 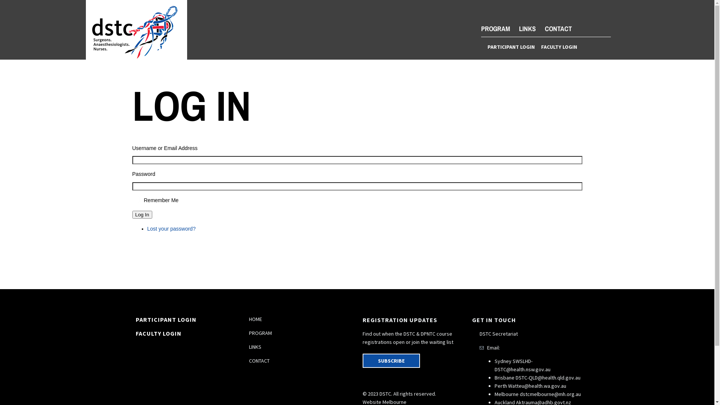 What do you see at coordinates (142, 214) in the screenshot?
I see `Log In` at bounding box center [142, 214].